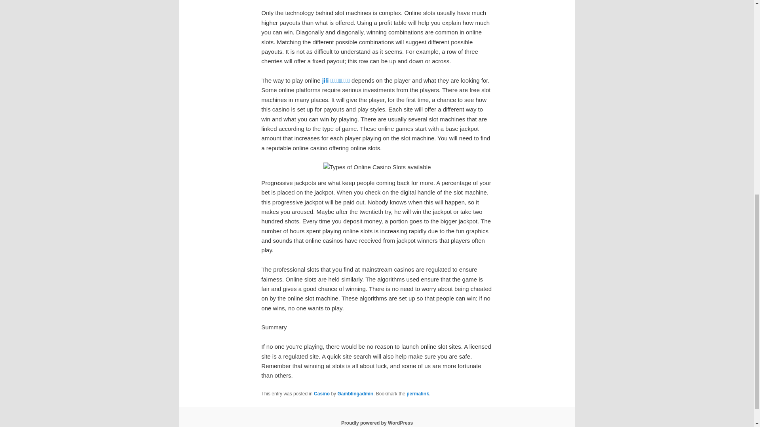 This screenshot has height=427, width=760. What do you see at coordinates (355, 394) in the screenshot?
I see `Gamblingadmin` at bounding box center [355, 394].